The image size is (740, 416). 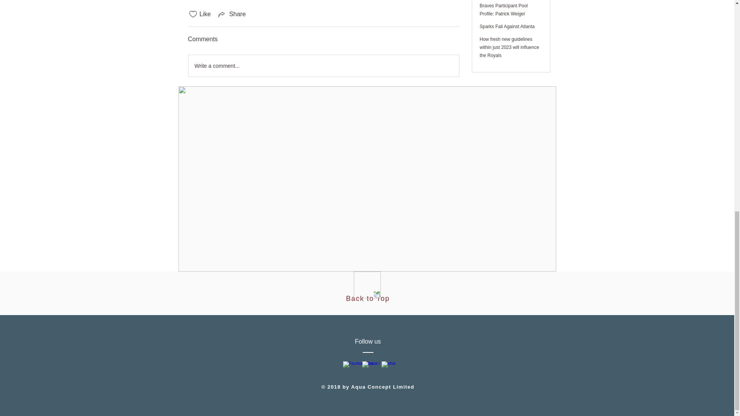 I want to click on Back to Top, so click(x=368, y=298).